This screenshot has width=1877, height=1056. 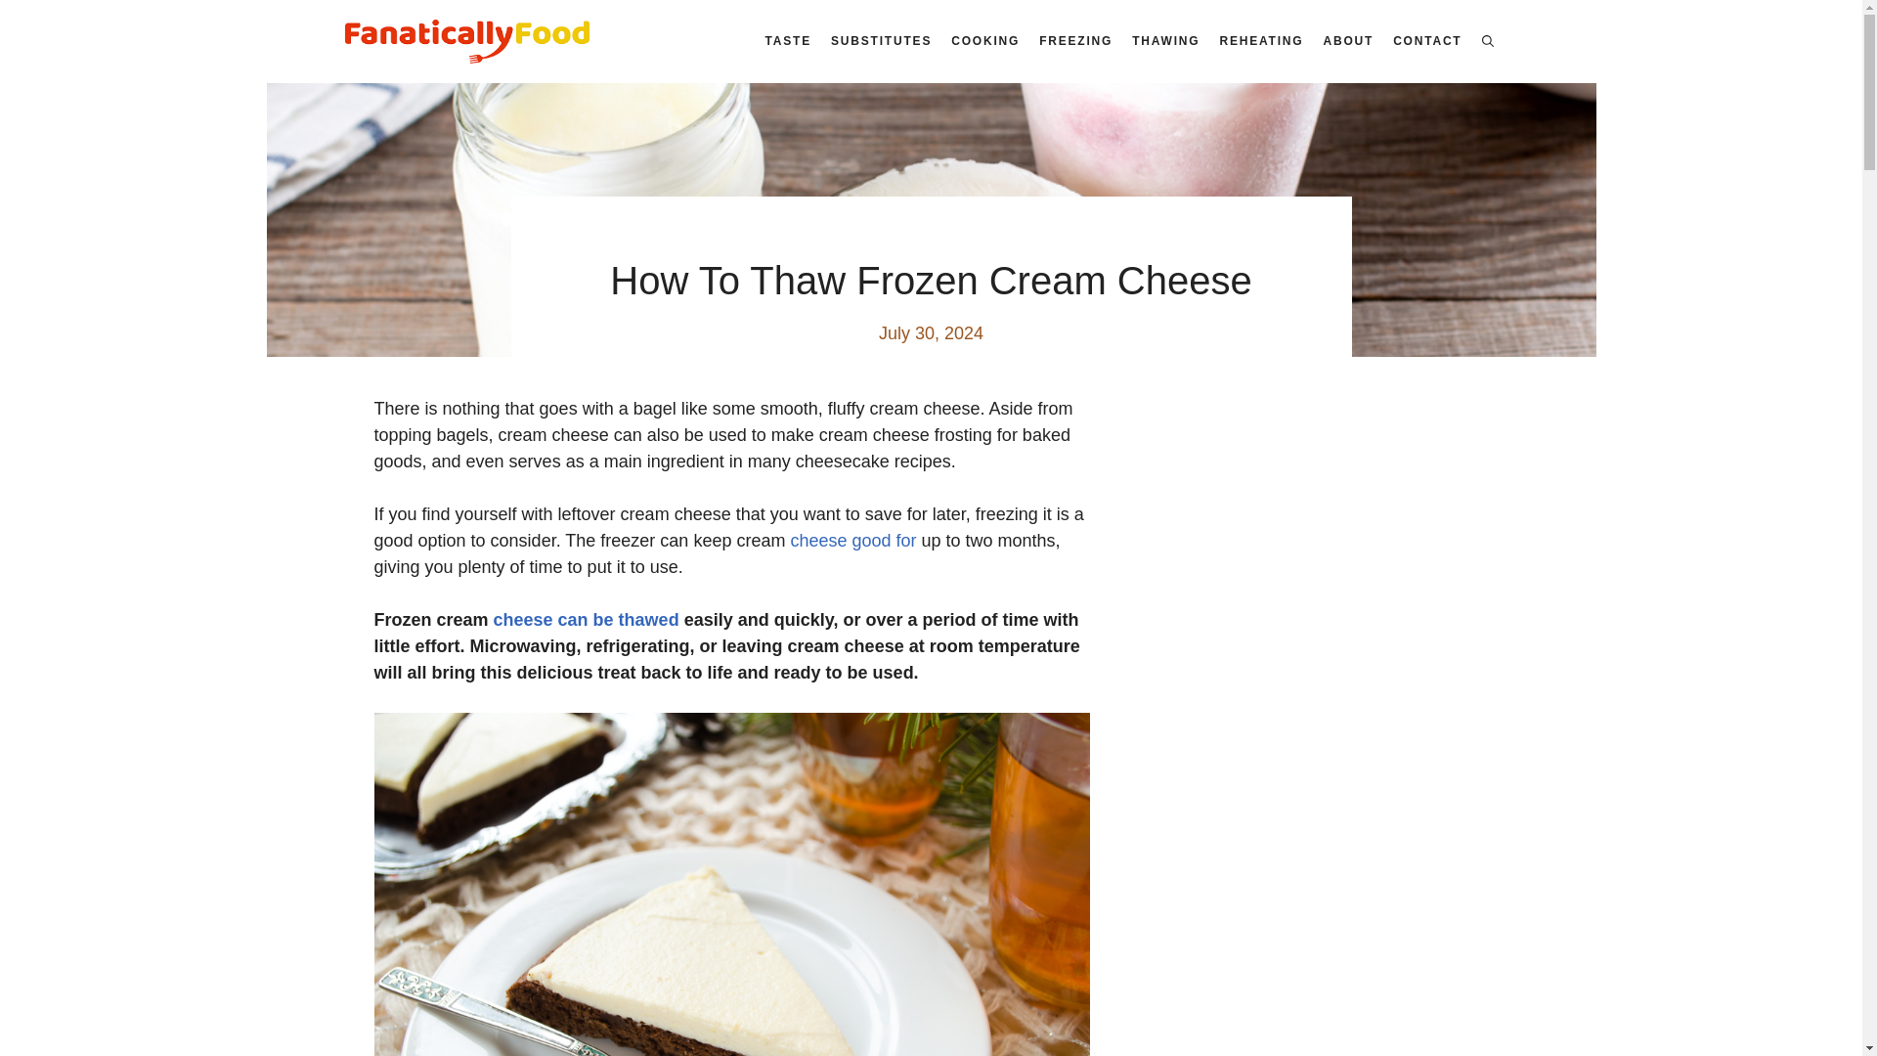 I want to click on COOKING, so click(x=985, y=41).